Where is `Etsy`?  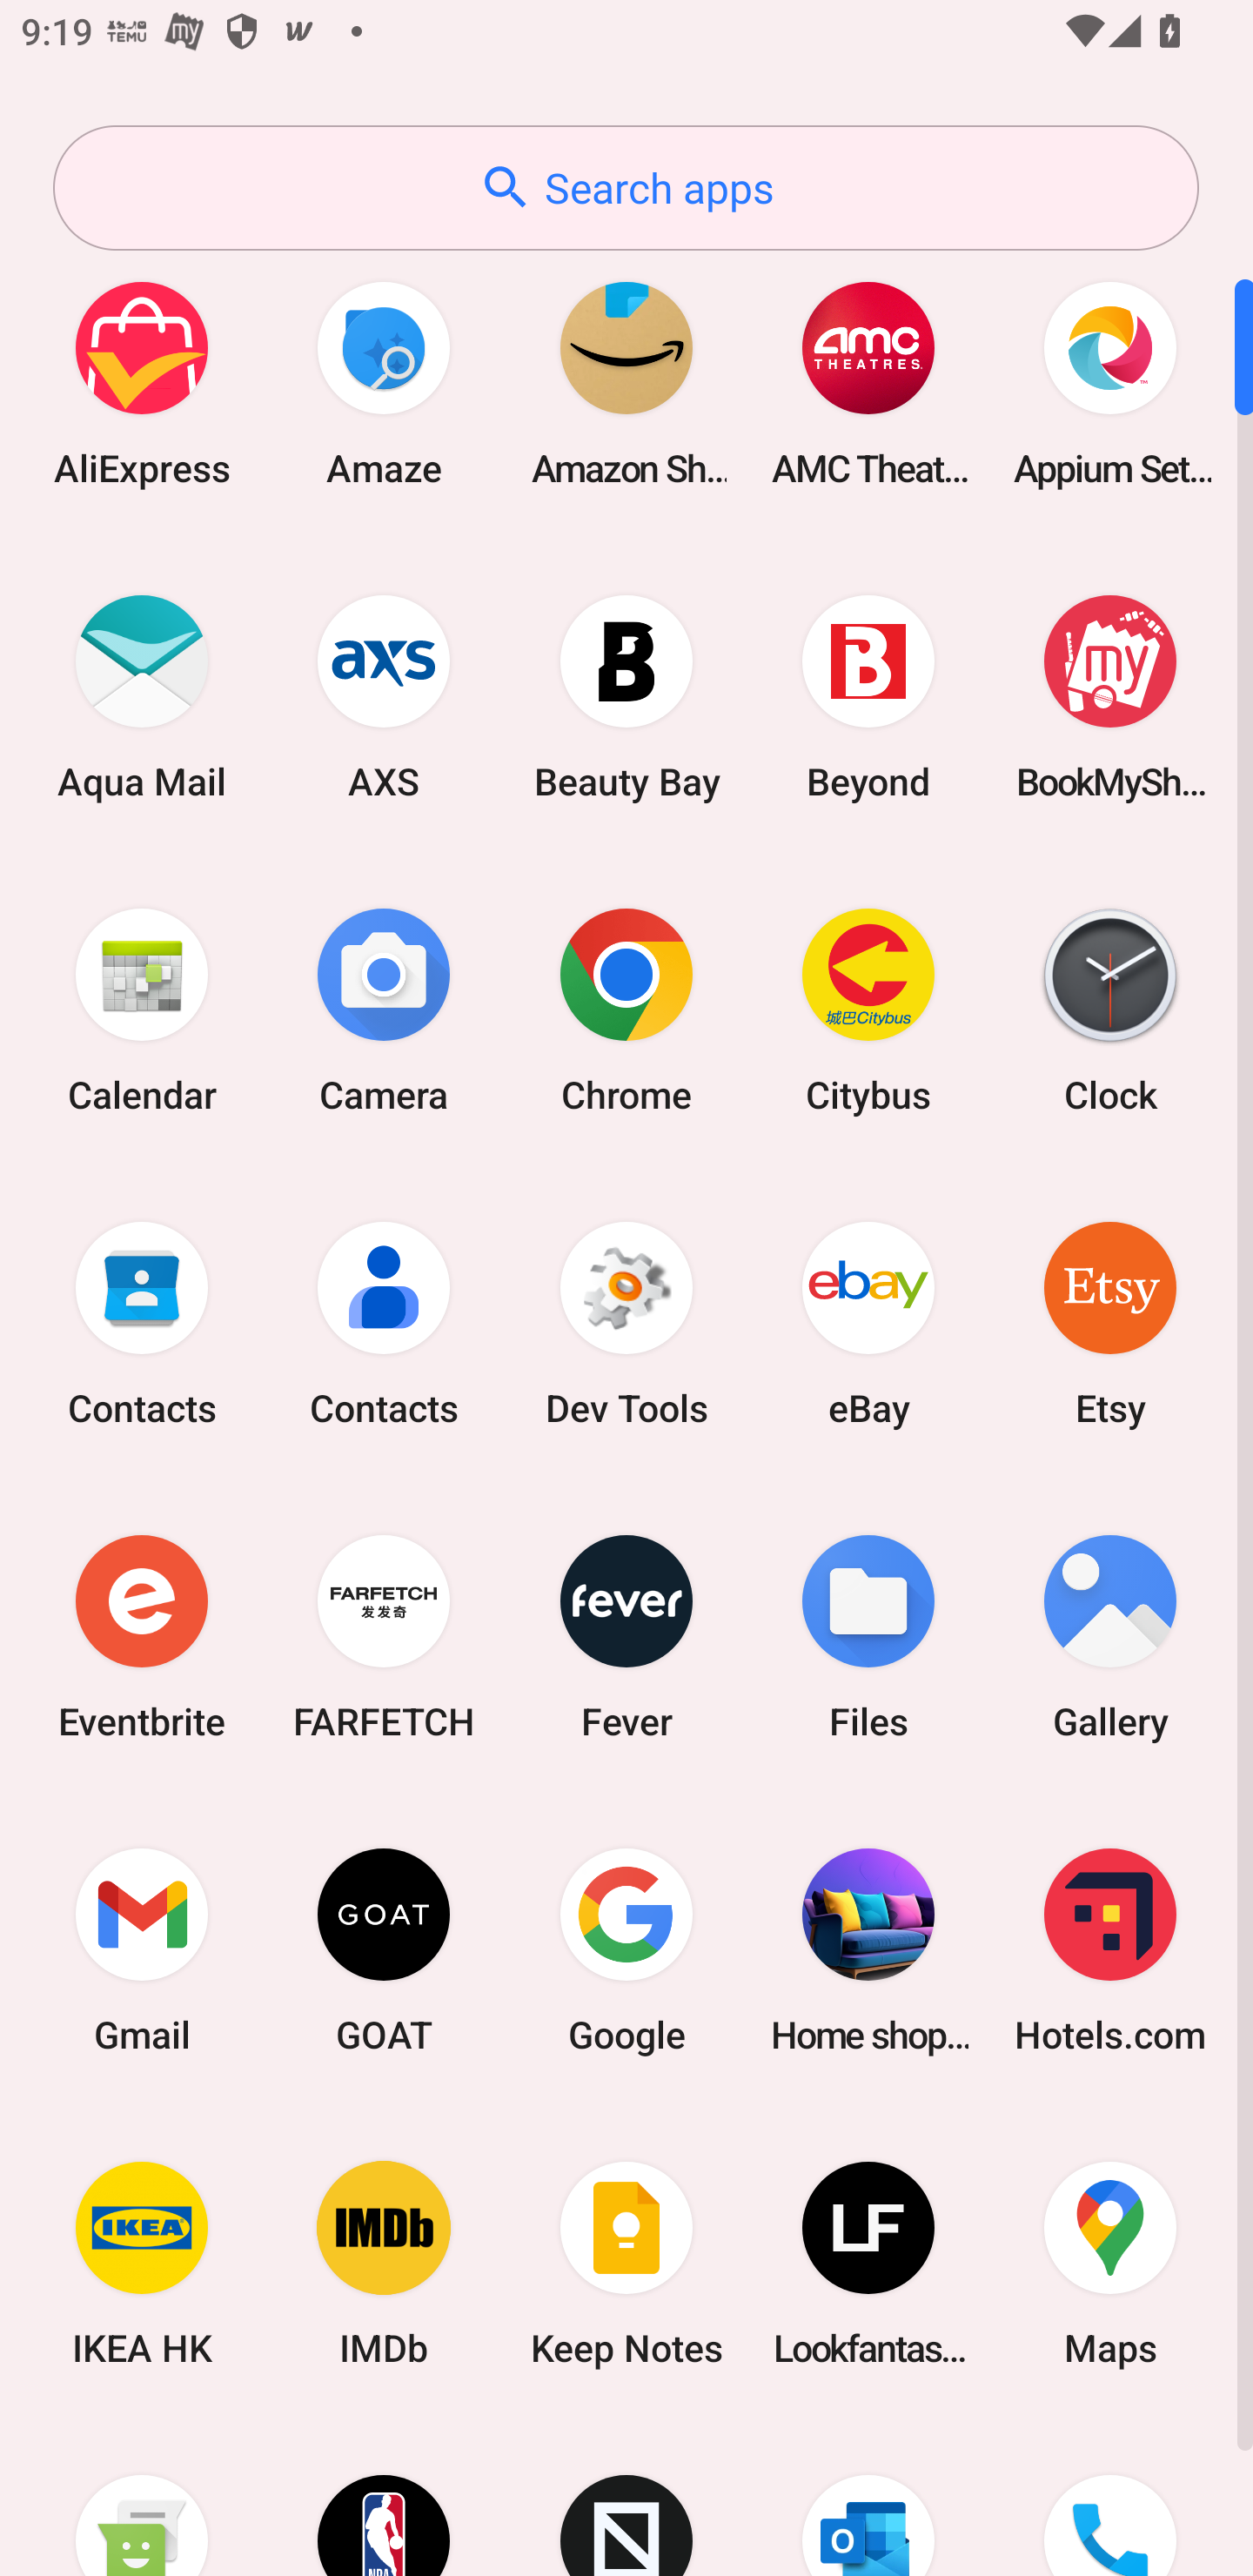 Etsy is located at coordinates (1110, 1323).